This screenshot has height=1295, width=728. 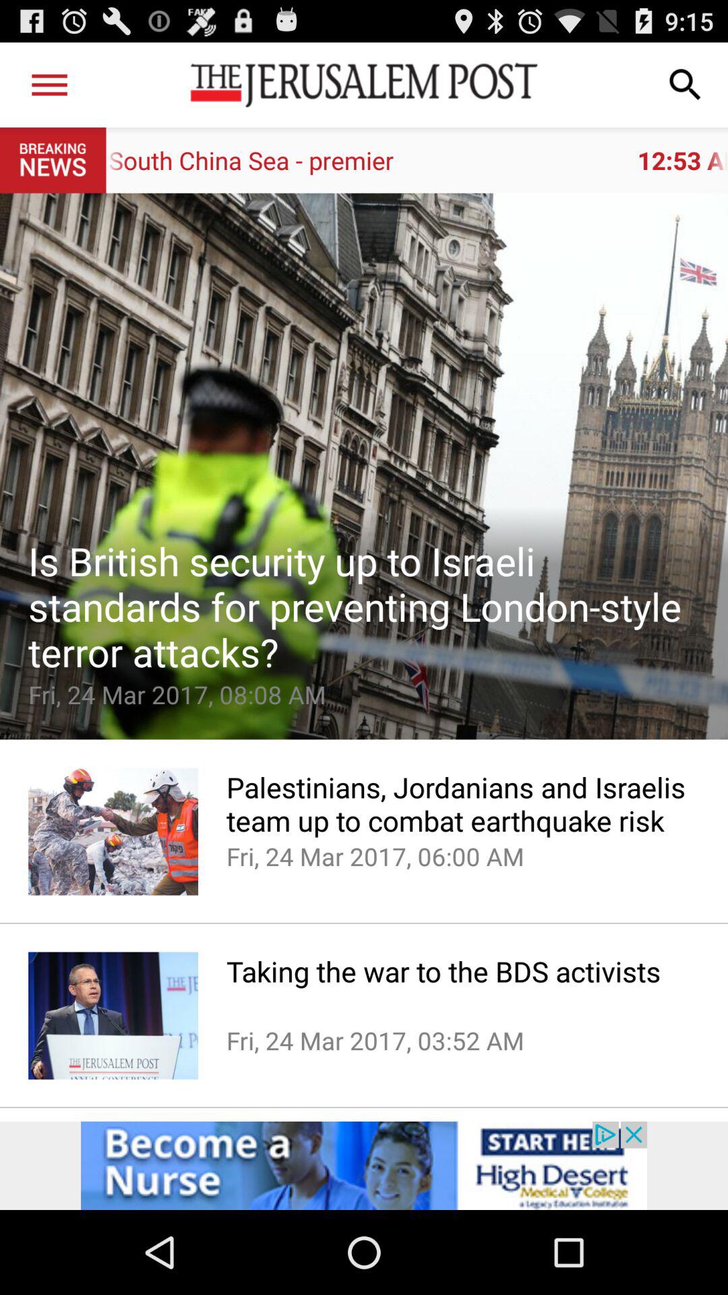 I want to click on advertisement, so click(x=364, y=1165).